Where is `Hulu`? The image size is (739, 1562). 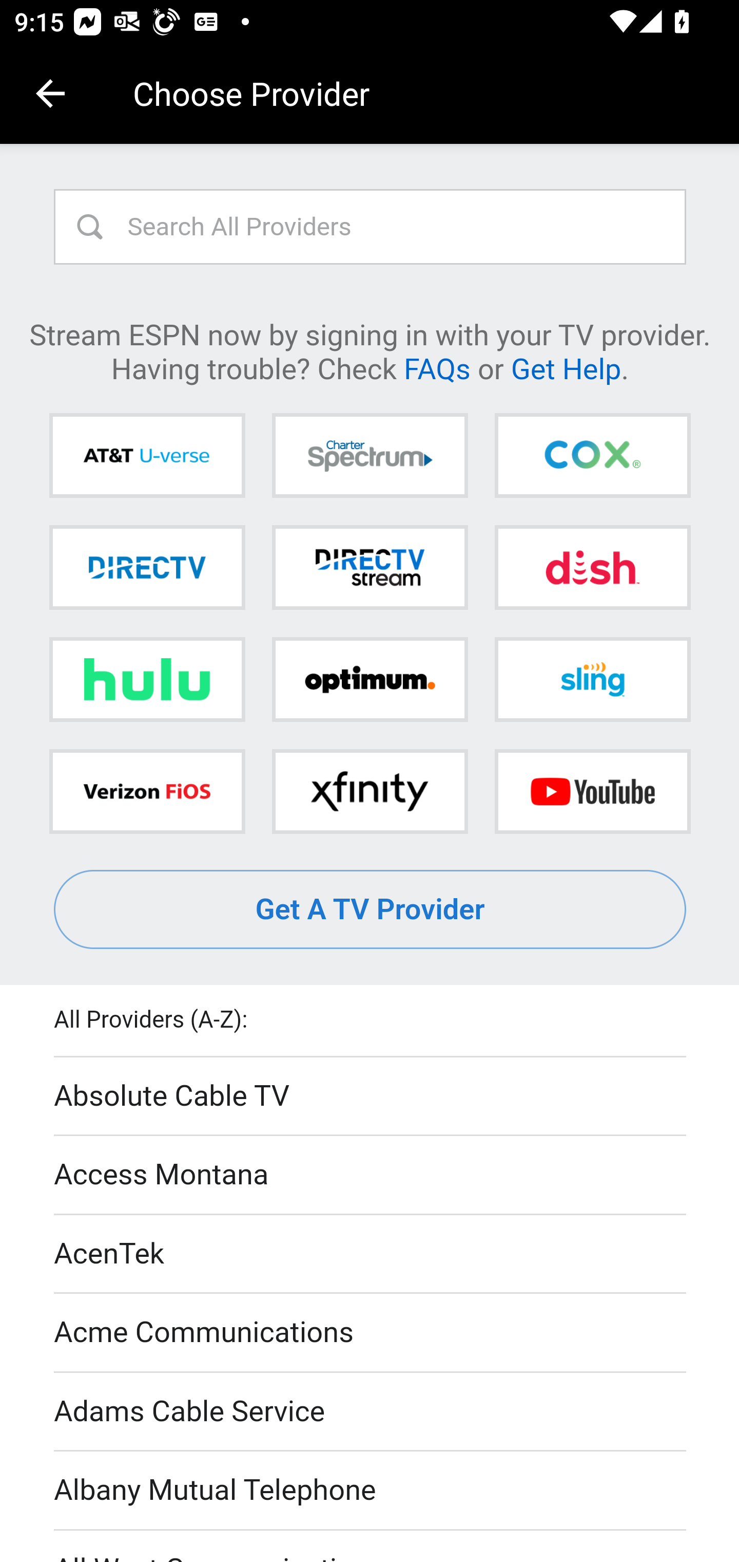
Hulu is located at coordinates (147, 679).